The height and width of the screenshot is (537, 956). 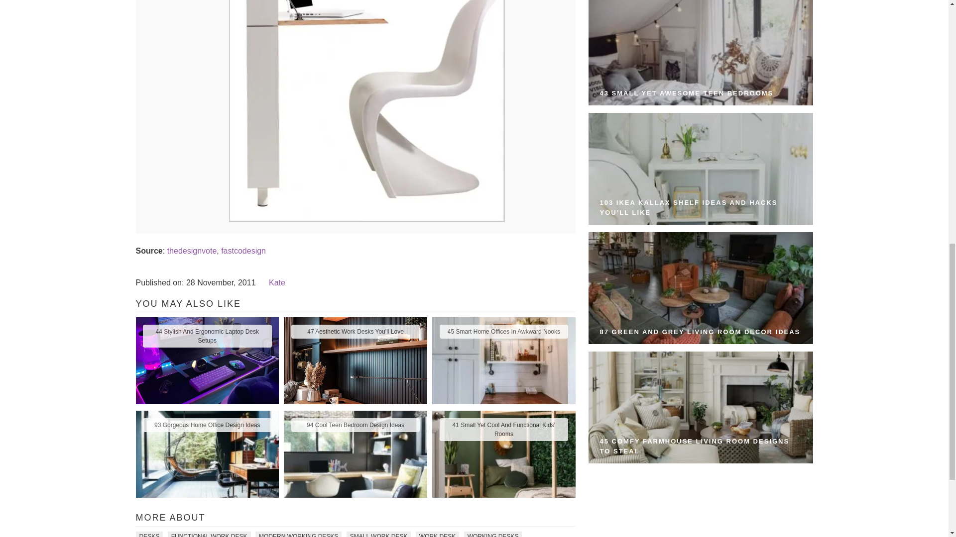 I want to click on 44 Stylish And Ergonomic Laptop Desk Setups, so click(x=207, y=336).